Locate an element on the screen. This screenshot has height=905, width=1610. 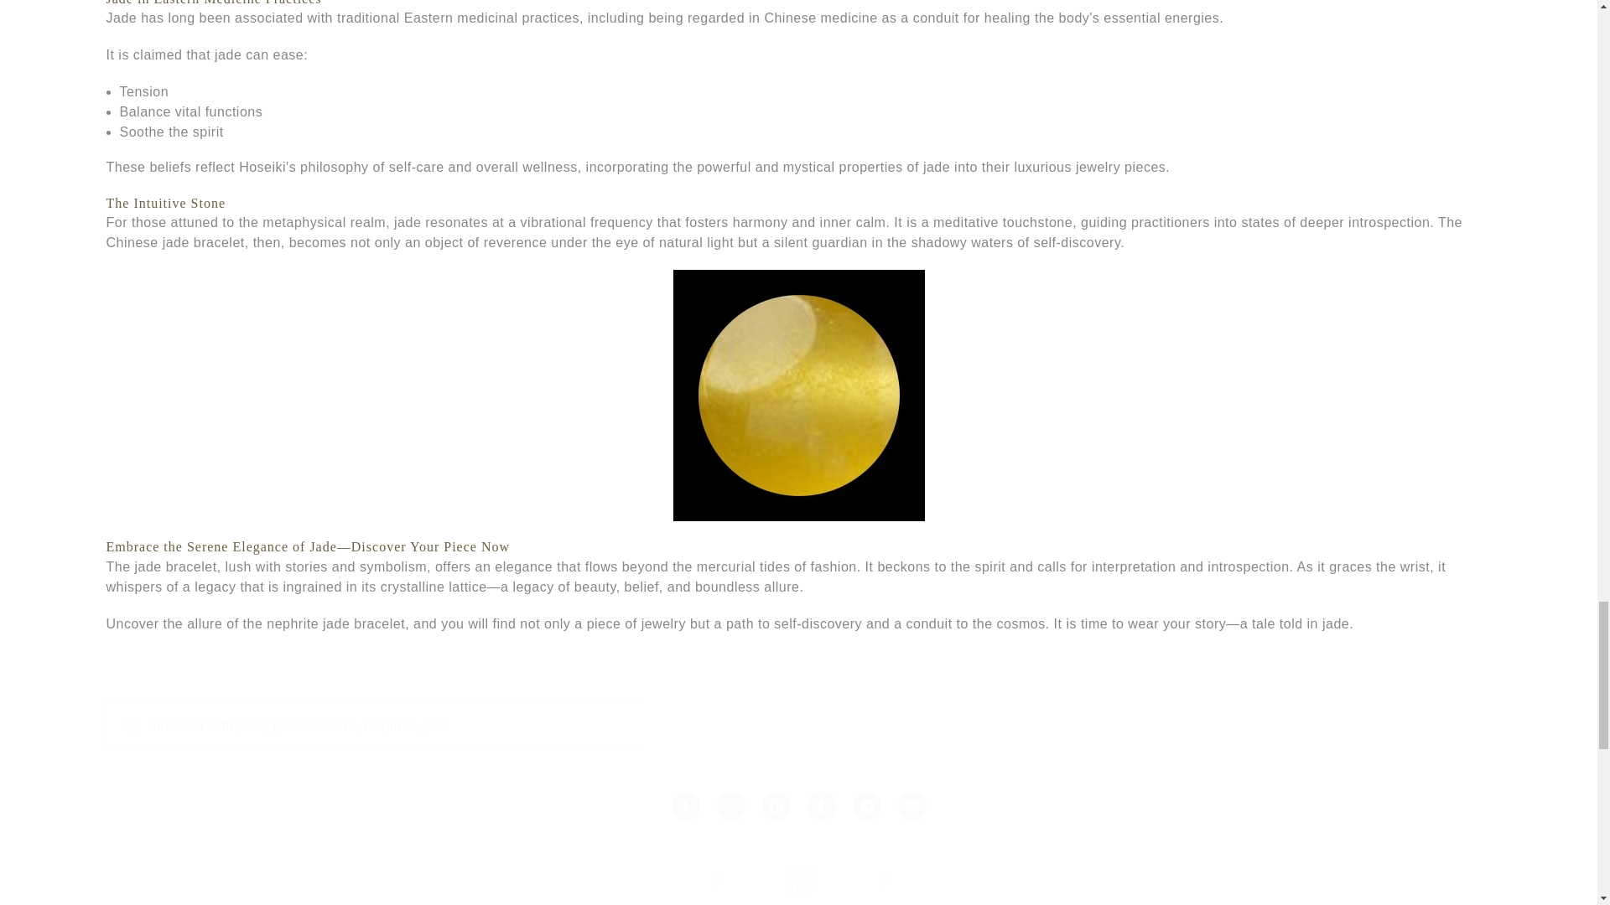
Share on Pinterest is located at coordinates (776, 806).